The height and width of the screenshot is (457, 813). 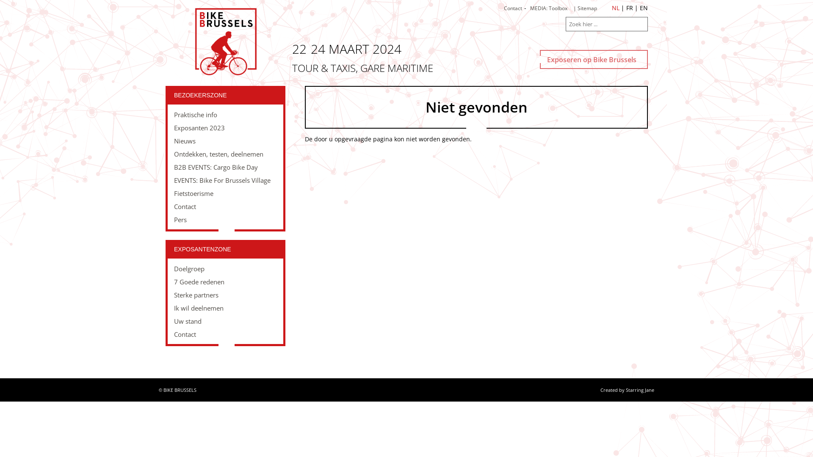 What do you see at coordinates (225, 322) in the screenshot?
I see `Uw stand` at bounding box center [225, 322].